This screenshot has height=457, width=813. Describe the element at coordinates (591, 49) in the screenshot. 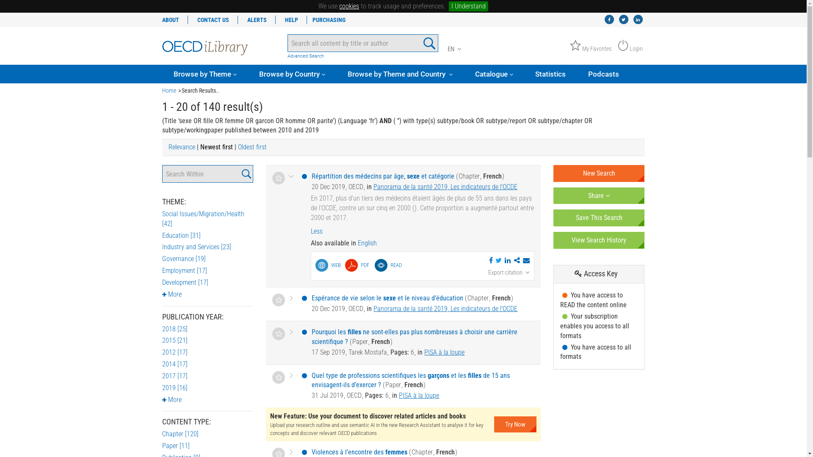

I see `My Favorites` at that location.